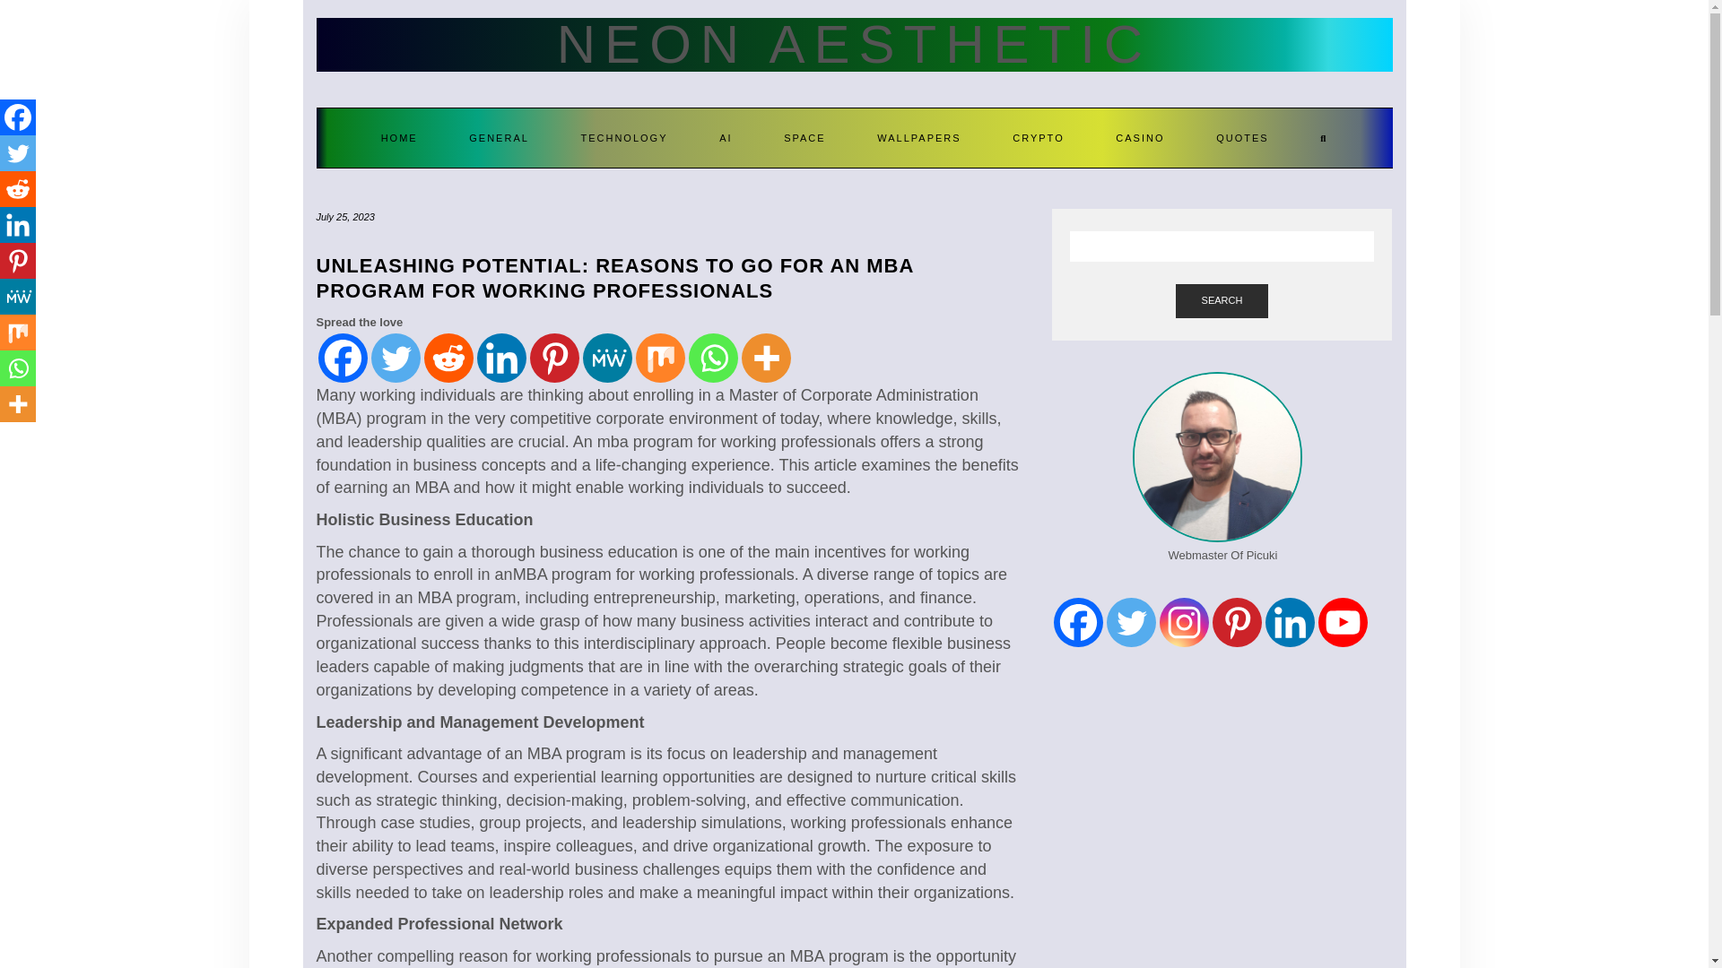 Image resolution: width=1722 pixels, height=968 pixels. What do you see at coordinates (18, 225) in the screenshot?
I see `Linkedin` at bounding box center [18, 225].